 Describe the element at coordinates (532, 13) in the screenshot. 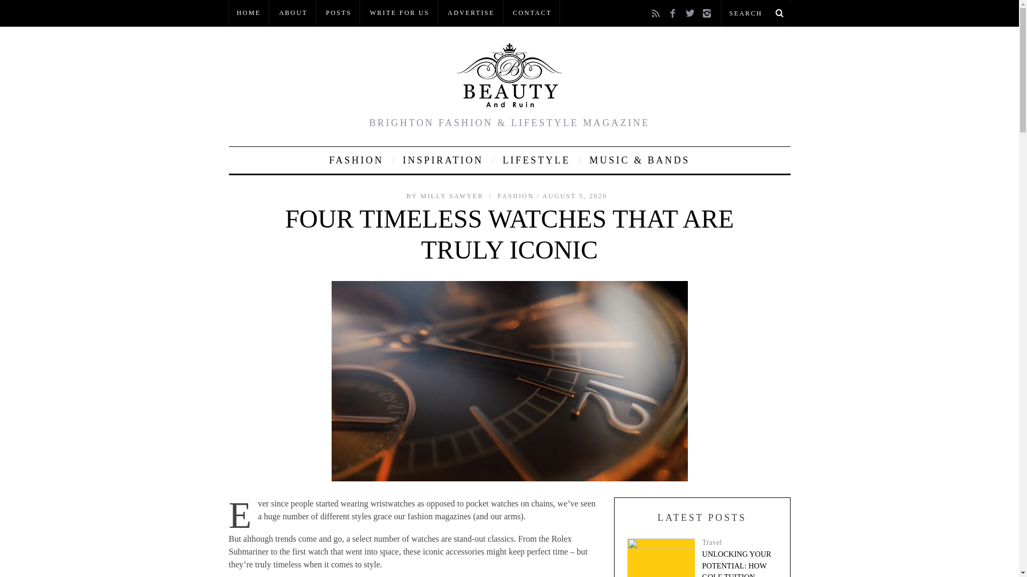

I see `CONTACT` at that location.